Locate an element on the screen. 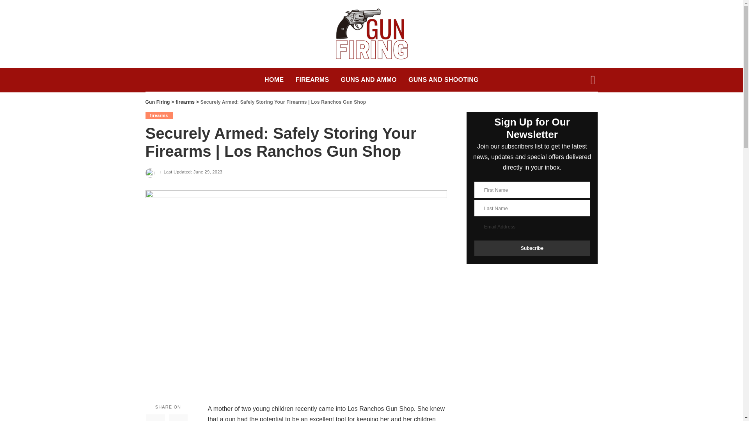 This screenshot has height=421, width=749. Gun Firing is located at coordinates (371, 34).